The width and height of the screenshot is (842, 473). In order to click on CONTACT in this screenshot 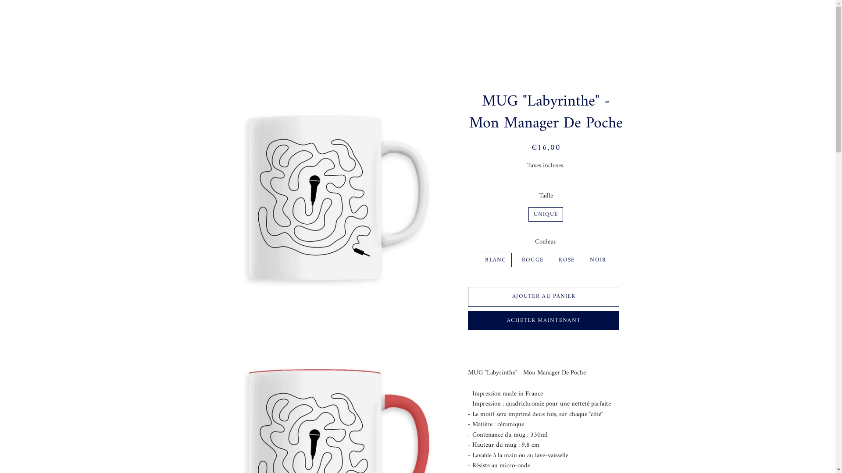, I will do `click(558, 21)`.